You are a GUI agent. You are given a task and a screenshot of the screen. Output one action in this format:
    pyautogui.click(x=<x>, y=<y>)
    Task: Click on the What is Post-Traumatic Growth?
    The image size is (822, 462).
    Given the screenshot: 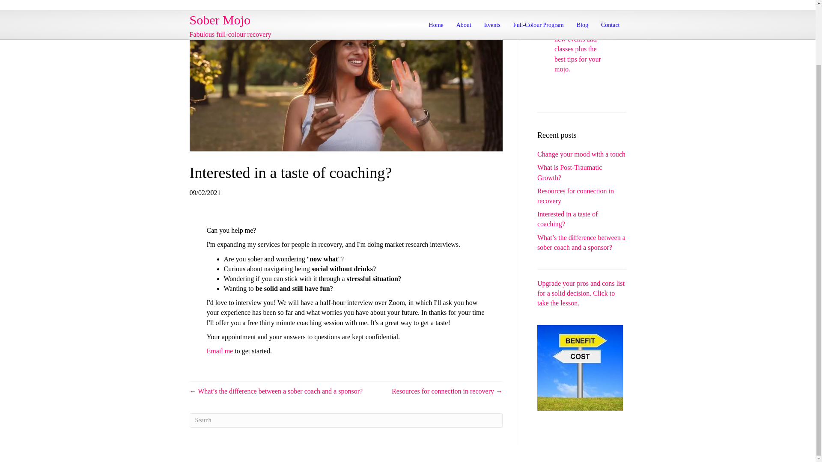 What is the action you would take?
    pyautogui.click(x=569, y=172)
    